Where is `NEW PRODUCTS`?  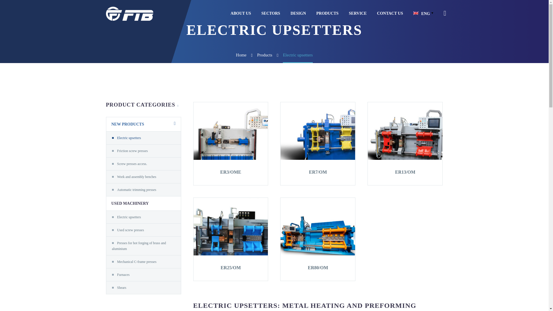
NEW PRODUCTS is located at coordinates (125, 124).